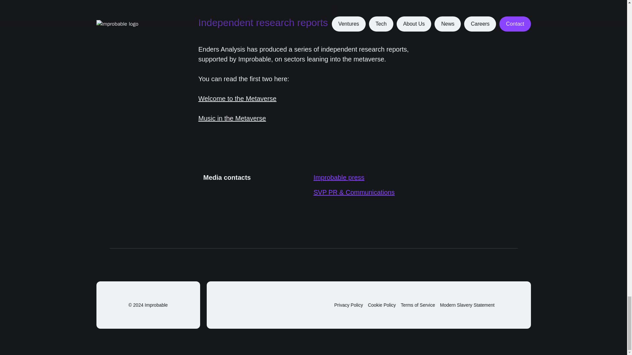  What do you see at coordinates (232, 118) in the screenshot?
I see `Music in the Metaverse` at bounding box center [232, 118].